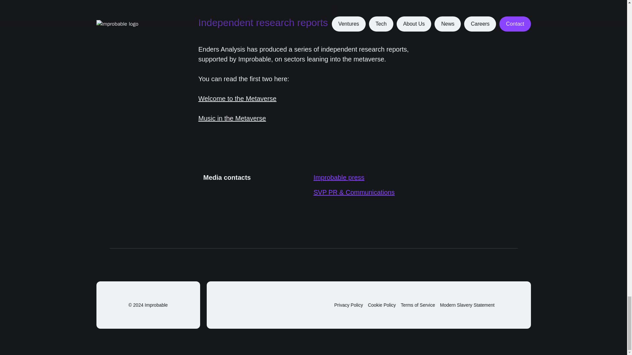  What do you see at coordinates (232, 118) in the screenshot?
I see `Music in the Metaverse` at bounding box center [232, 118].